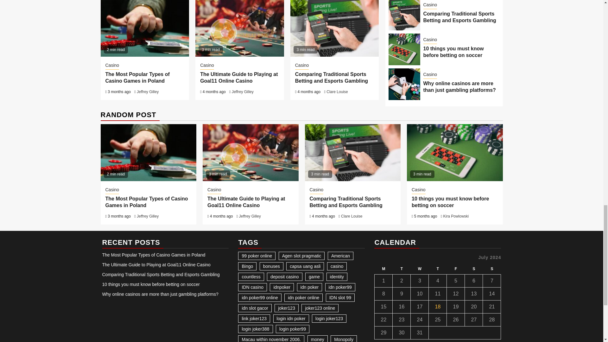  What do you see at coordinates (331, 77) in the screenshot?
I see `Comparing Traditional Sports Betting and Esports Gambling` at bounding box center [331, 77].